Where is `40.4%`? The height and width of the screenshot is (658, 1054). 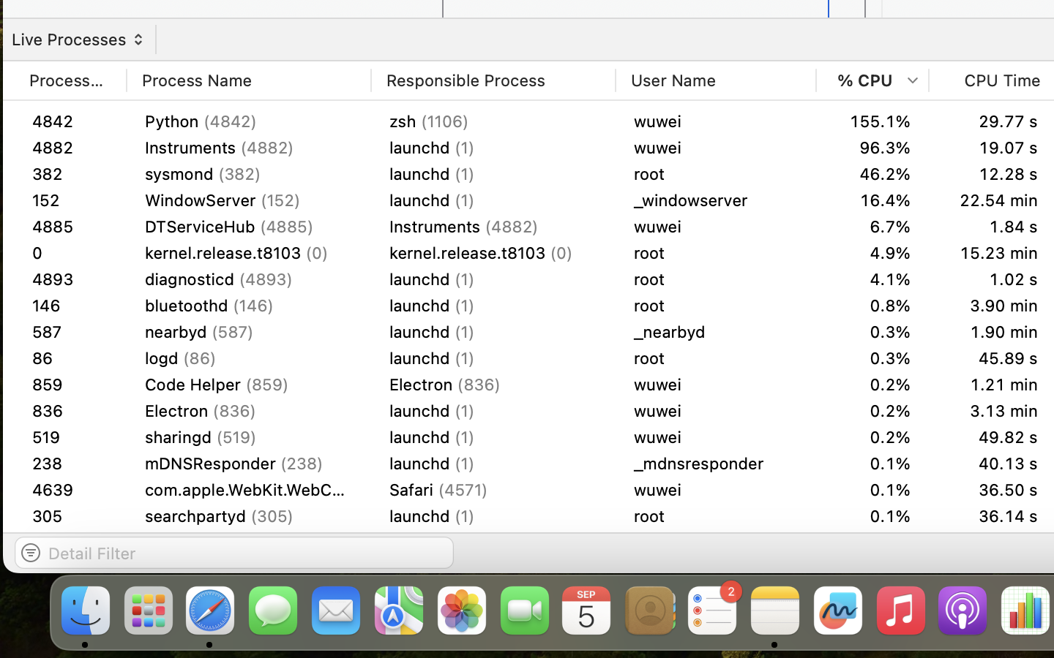
40.4% is located at coordinates (872, 174).